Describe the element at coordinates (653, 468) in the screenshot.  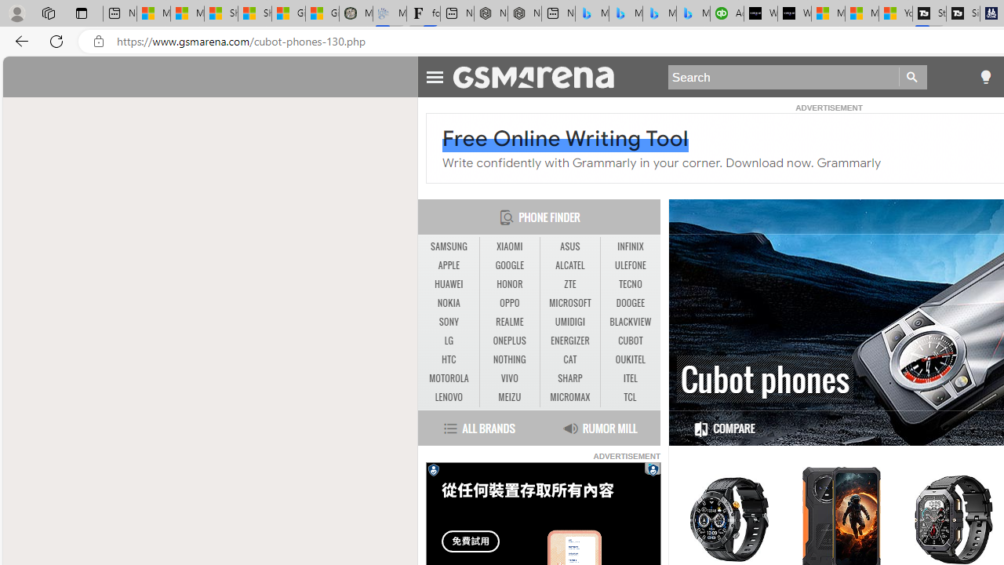
I see `Class: qc-adchoices-link top-right ` at that location.